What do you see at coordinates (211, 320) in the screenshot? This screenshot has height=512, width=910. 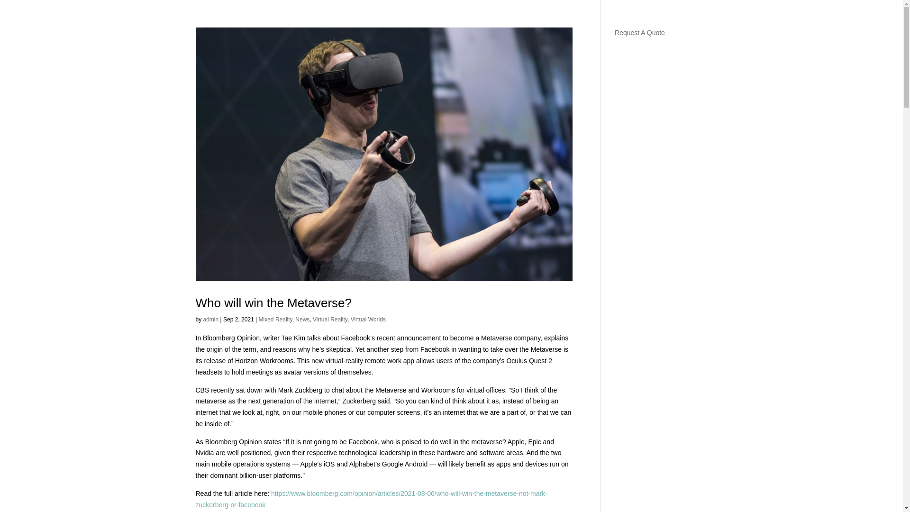 I see `Posts by admin` at bounding box center [211, 320].